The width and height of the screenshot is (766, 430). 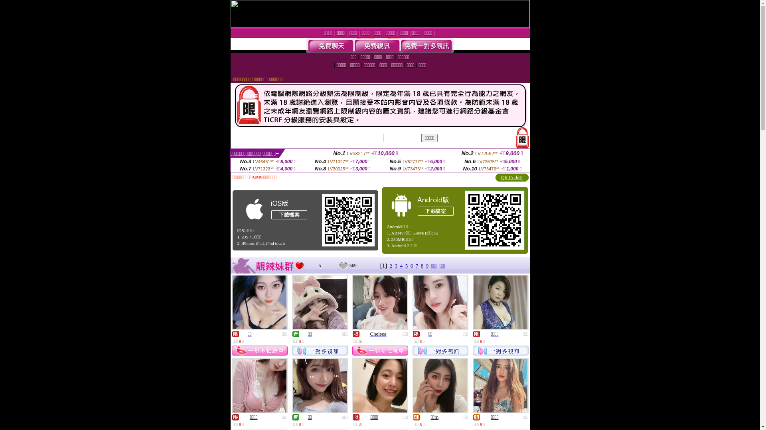 I want to click on 7, so click(x=417, y=266).